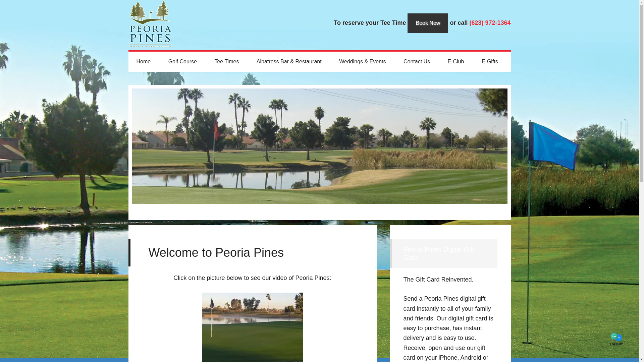 The width and height of the screenshot is (644, 362). I want to click on Book Now, so click(428, 23).